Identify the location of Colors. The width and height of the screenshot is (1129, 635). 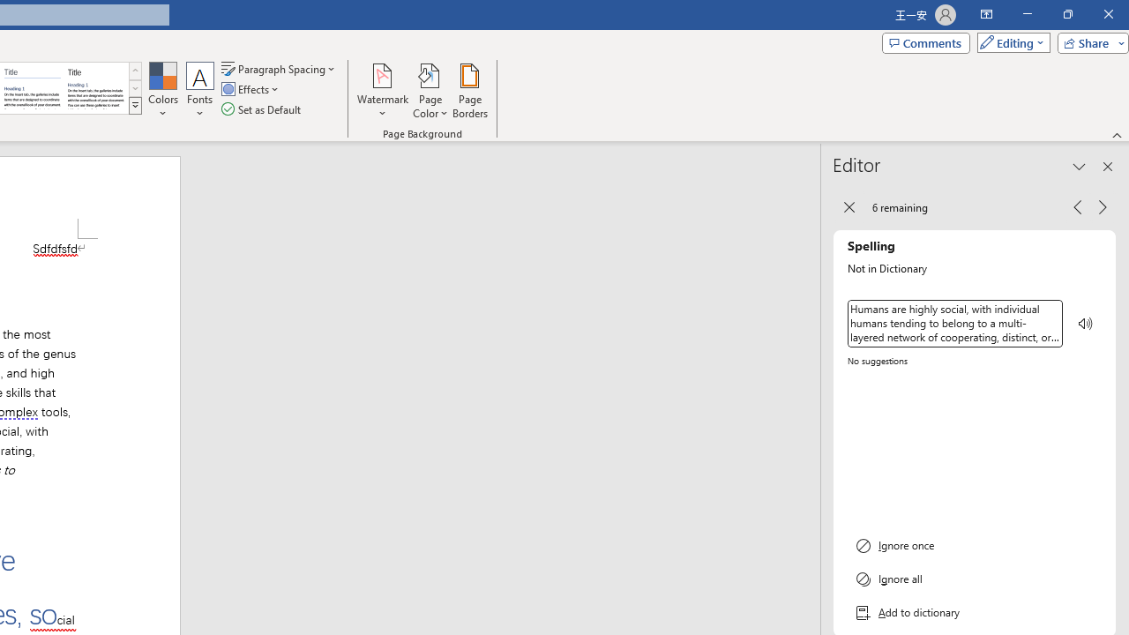
(162, 90).